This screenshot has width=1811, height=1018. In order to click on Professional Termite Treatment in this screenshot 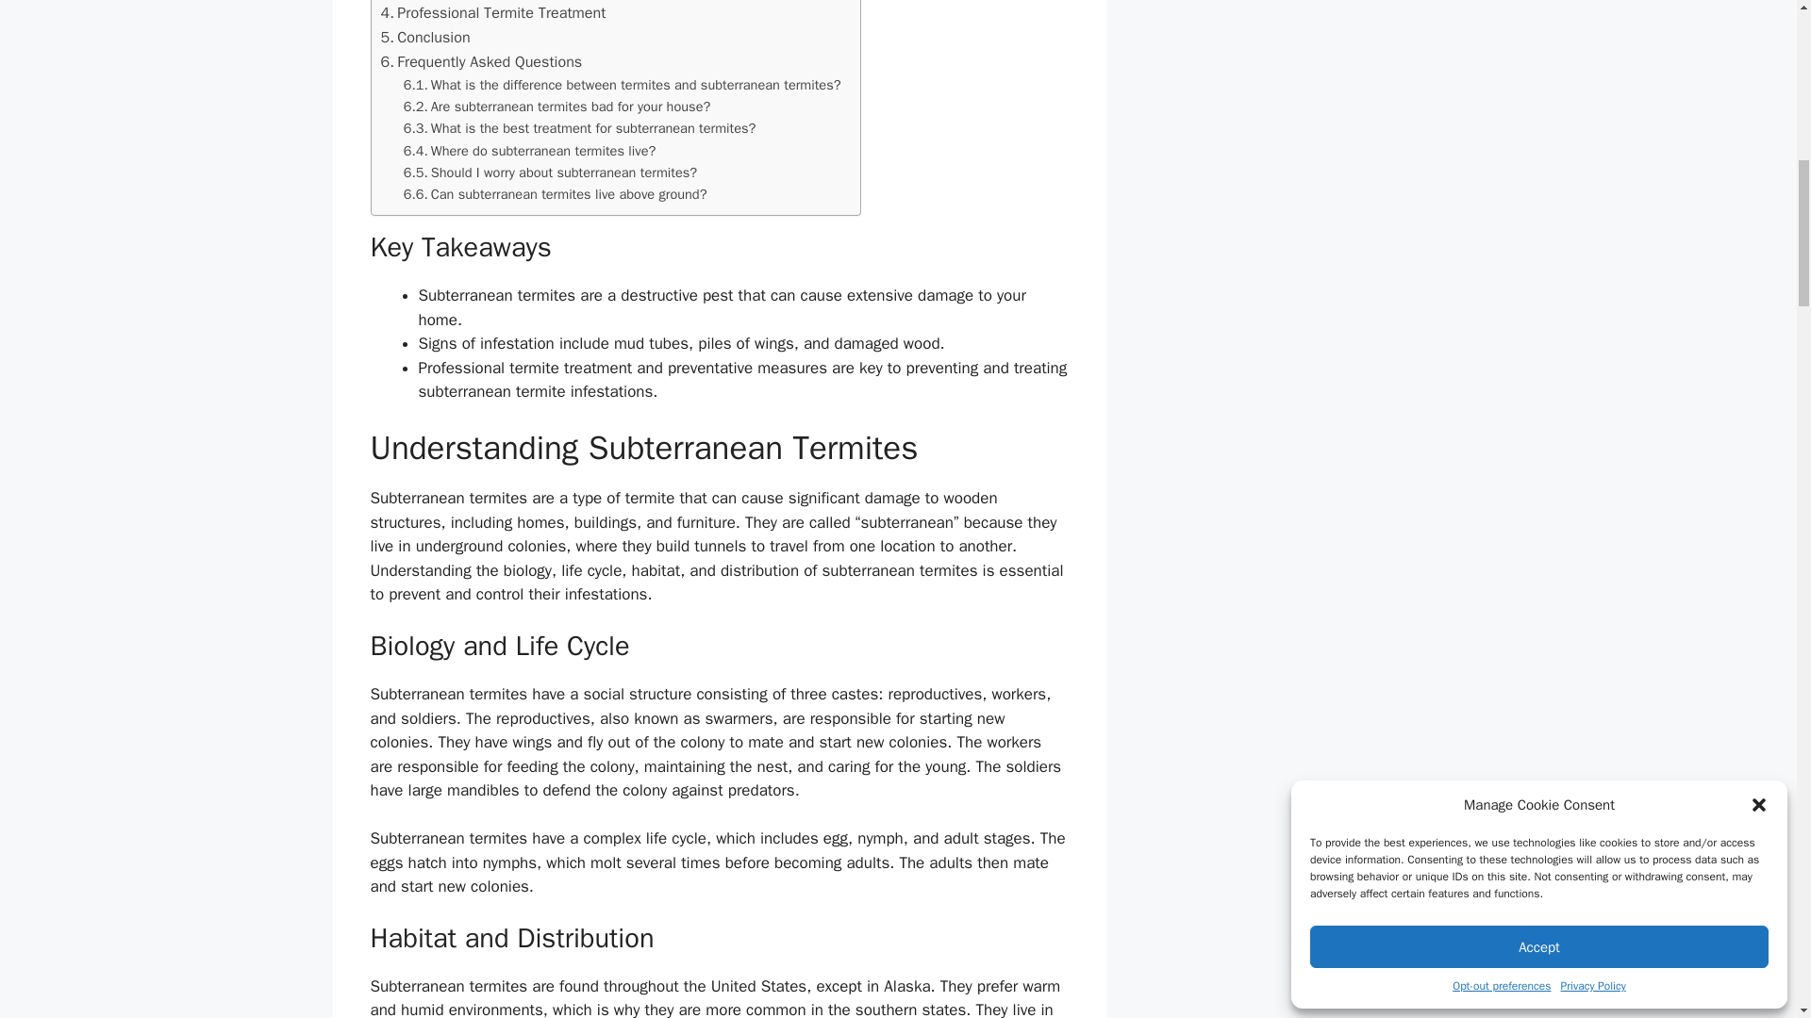, I will do `click(493, 13)`.